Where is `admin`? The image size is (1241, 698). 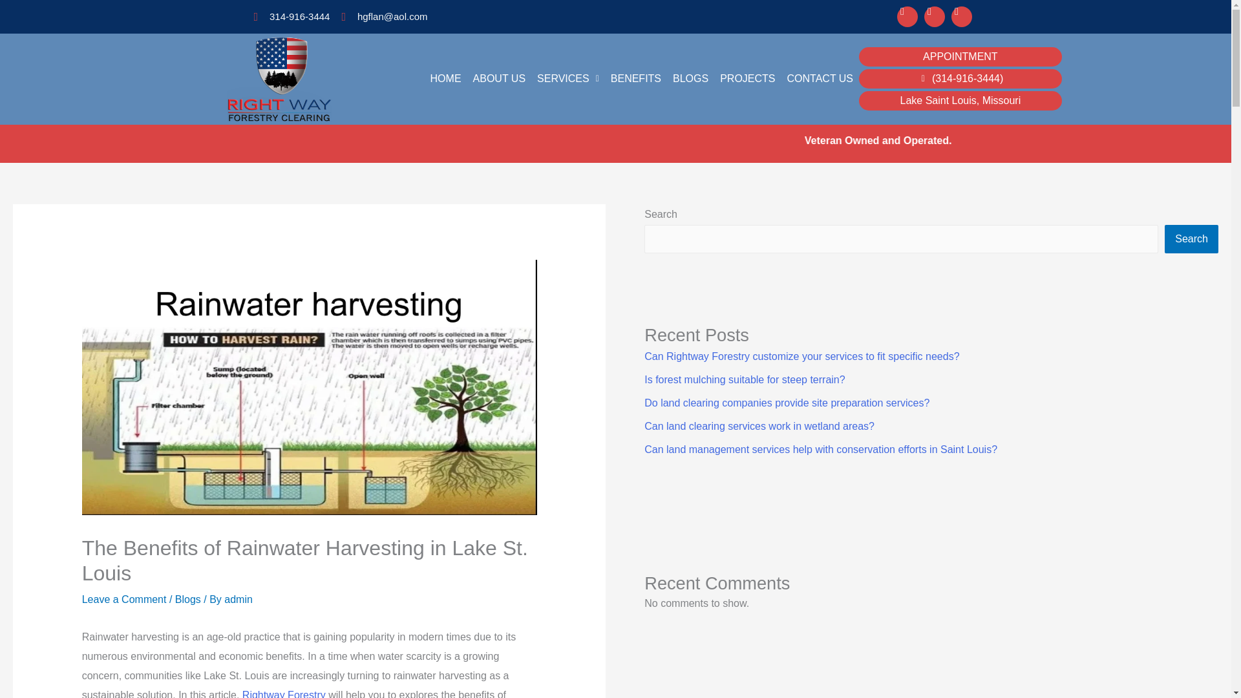 admin is located at coordinates (239, 600).